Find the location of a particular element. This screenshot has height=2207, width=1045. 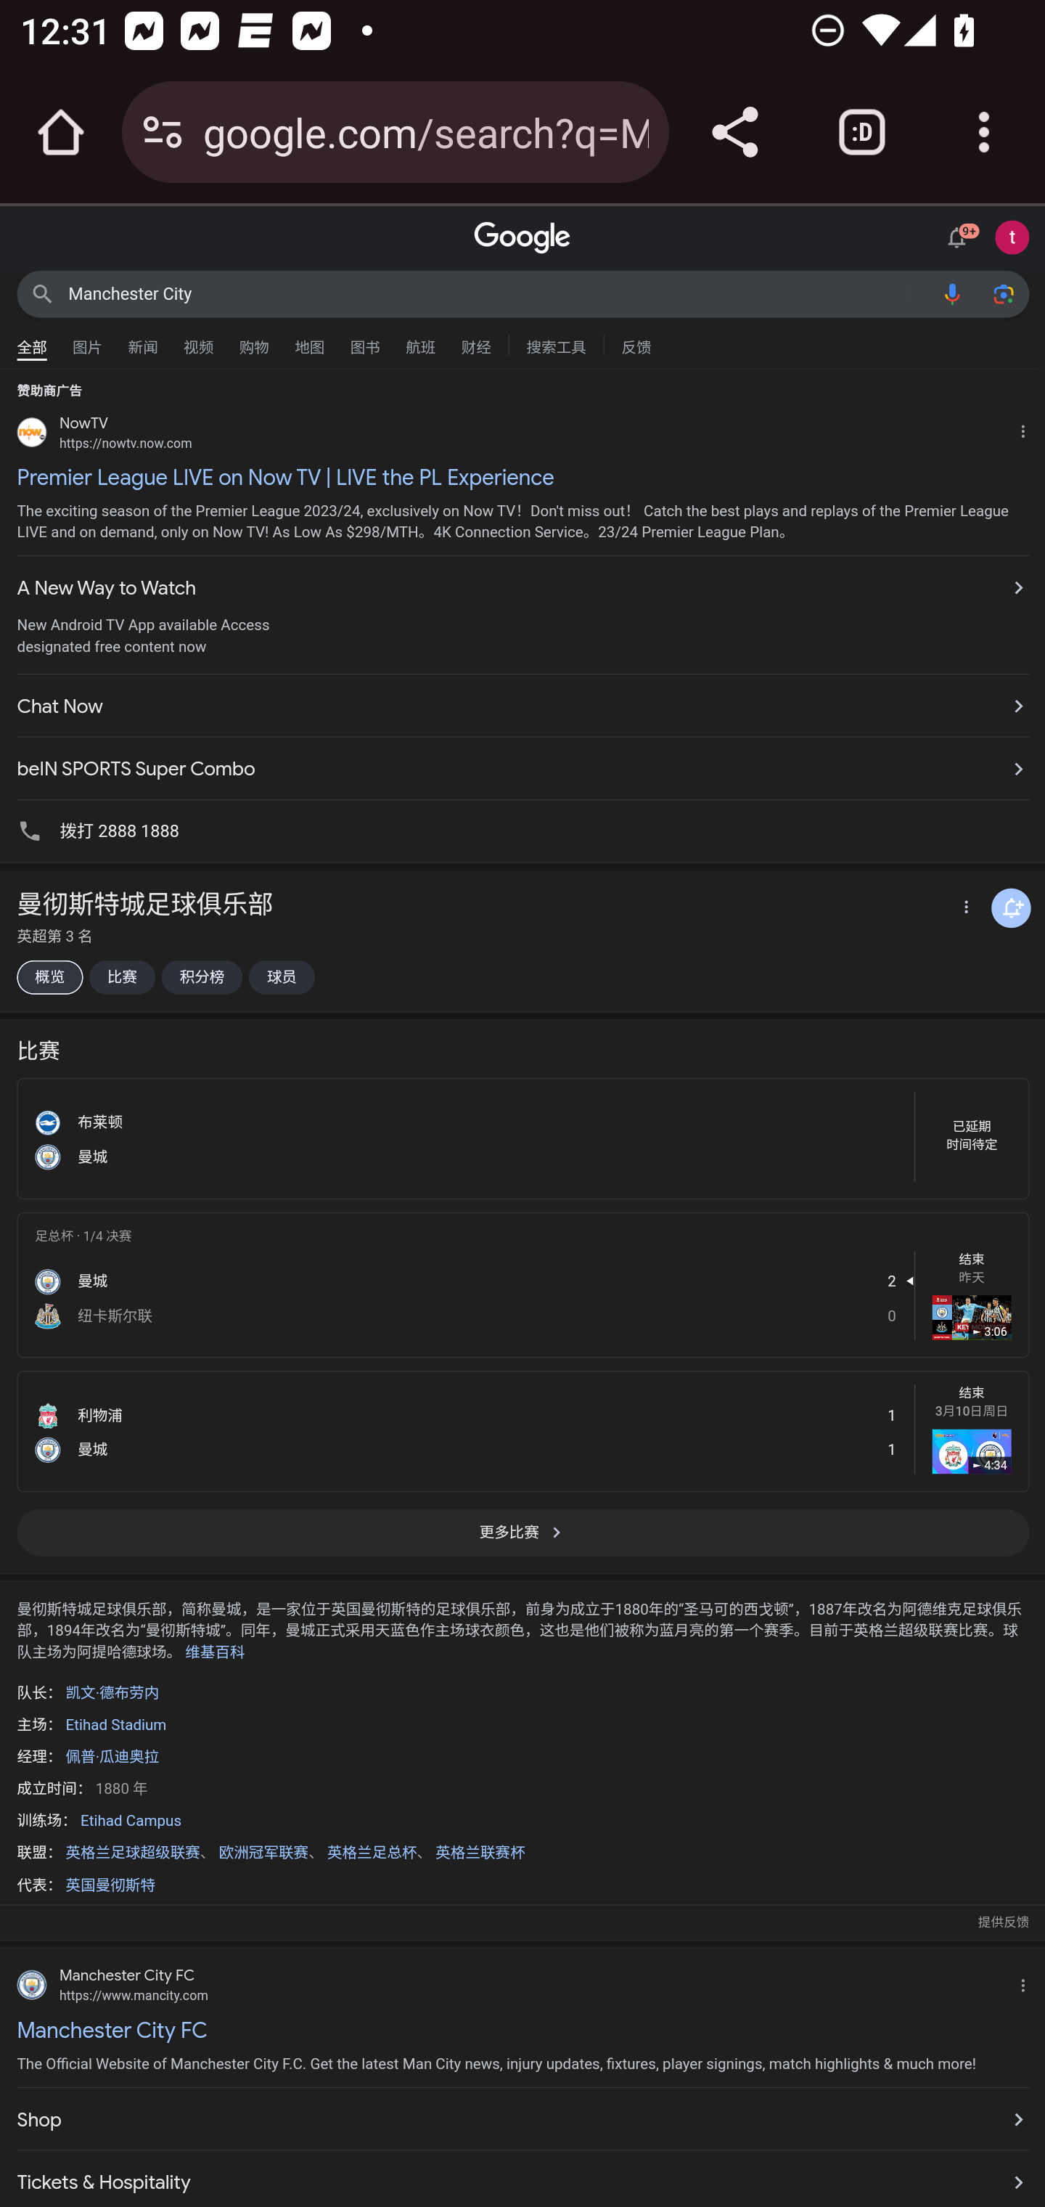

Etihad Stadium is located at coordinates (115, 1723).